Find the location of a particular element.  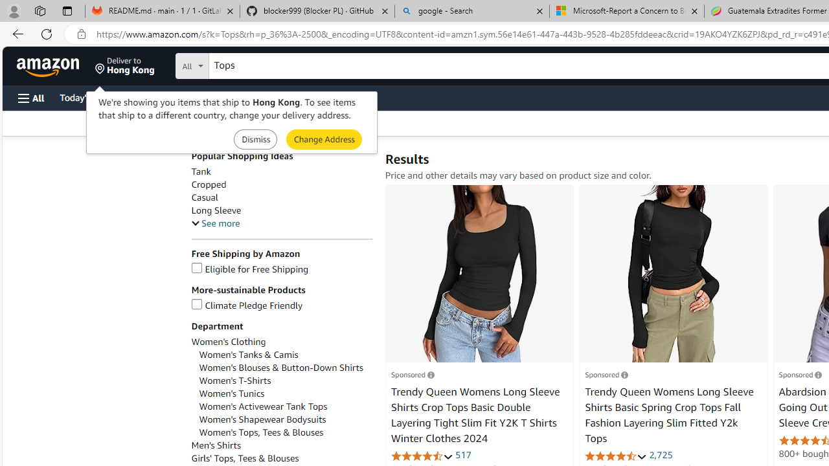

Tank is located at coordinates (201, 172).